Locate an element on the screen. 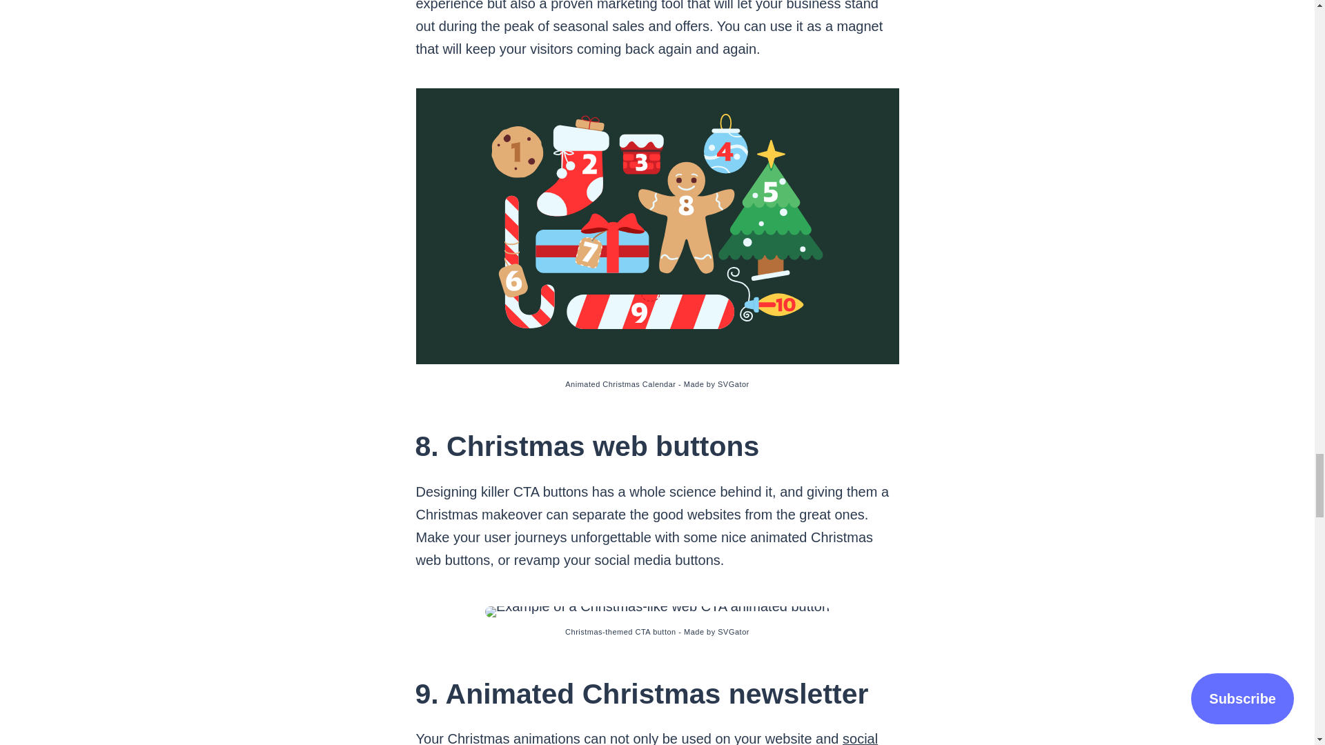 This screenshot has width=1325, height=745. social media is located at coordinates (646, 738).